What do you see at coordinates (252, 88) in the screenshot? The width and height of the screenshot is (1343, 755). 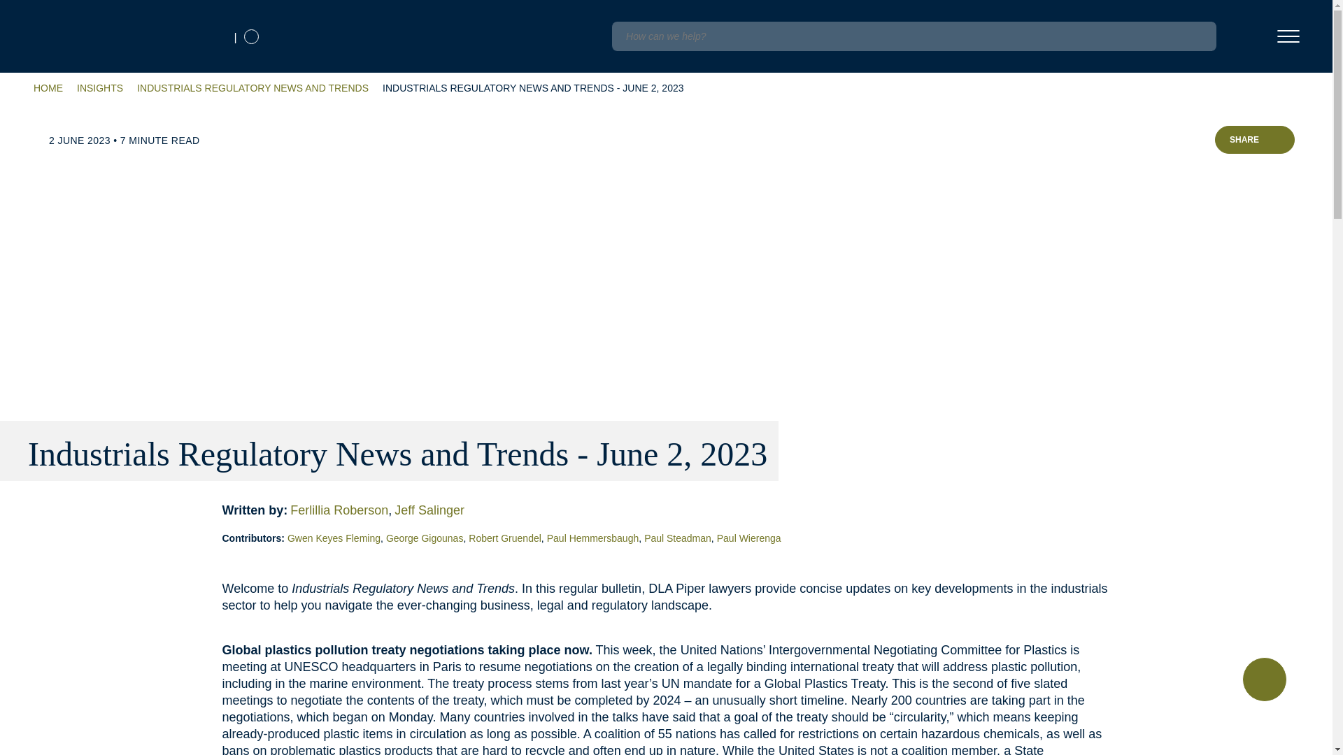 I see `INDUSTRIALS REGULATORY NEWS AND TRENDS` at bounding box center [252, 88].